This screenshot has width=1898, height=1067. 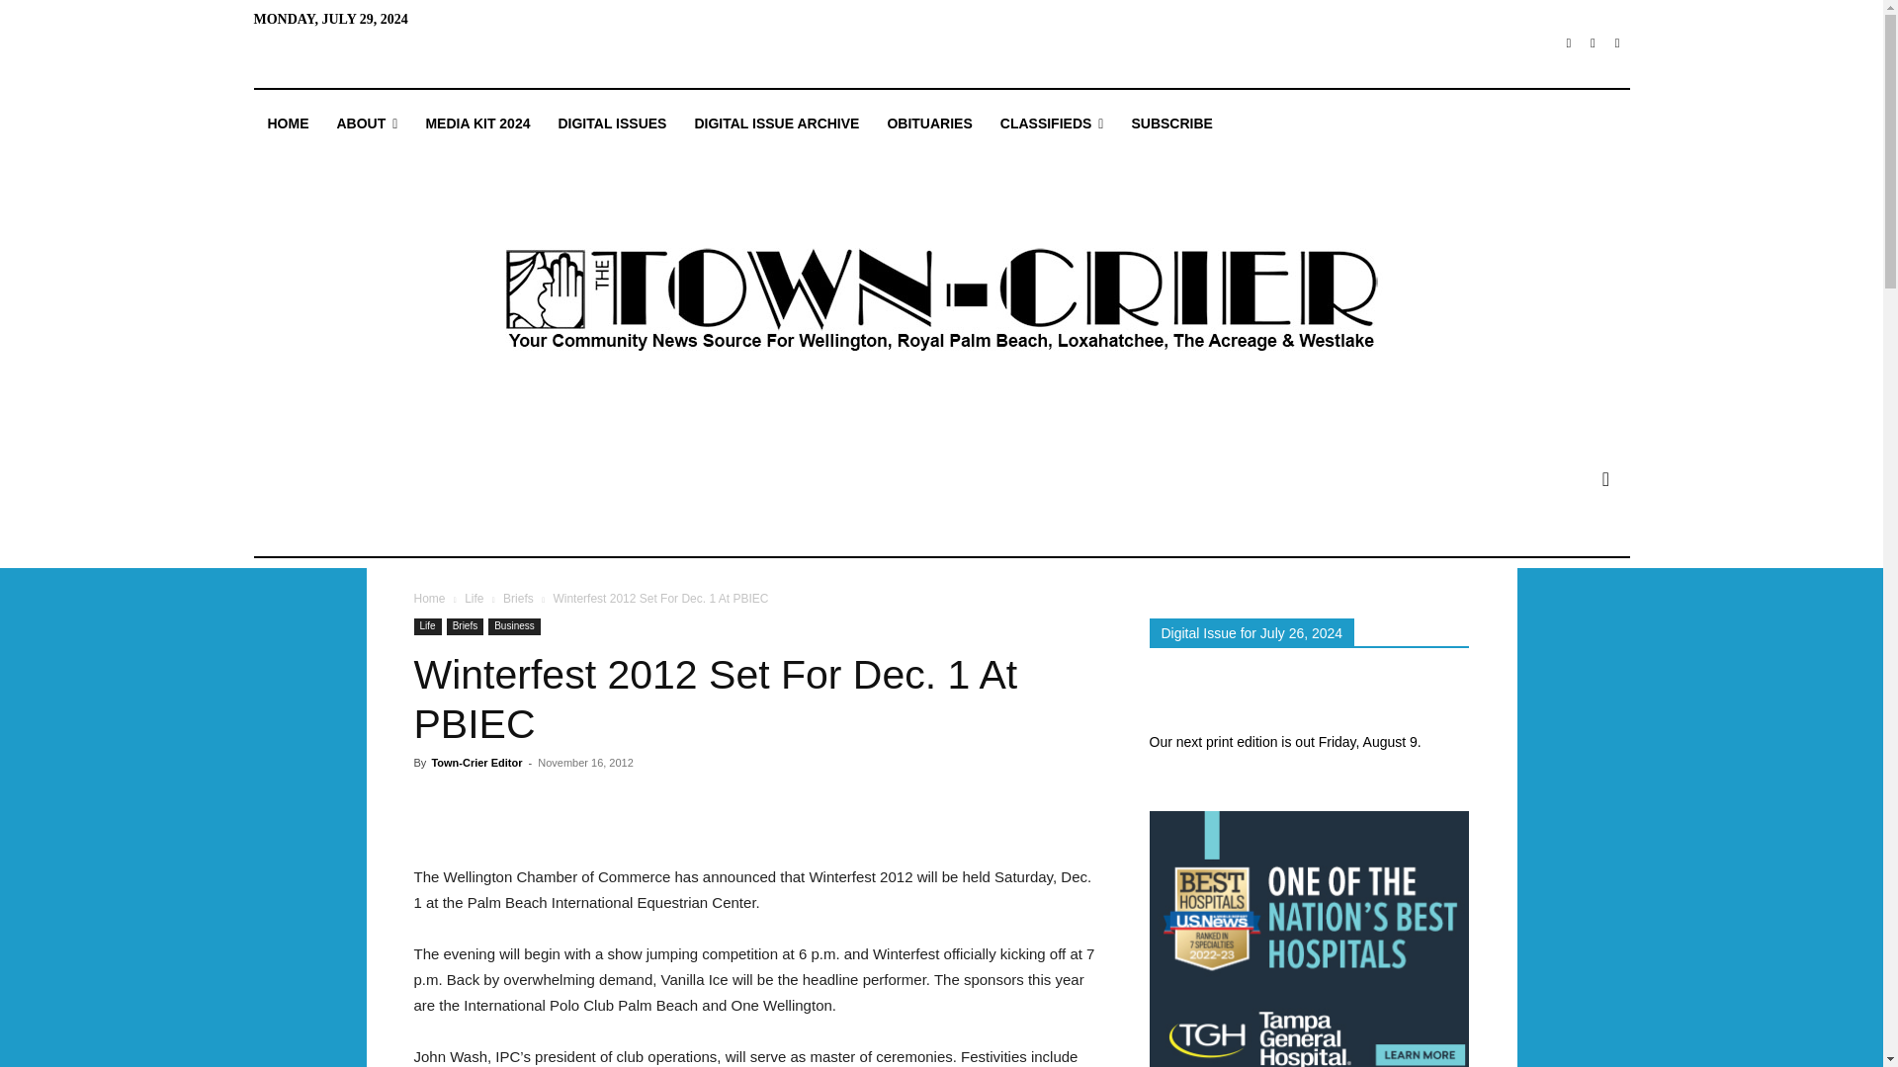 I want to click on Town-Crier Newspaper, so click(x=940, y=300).